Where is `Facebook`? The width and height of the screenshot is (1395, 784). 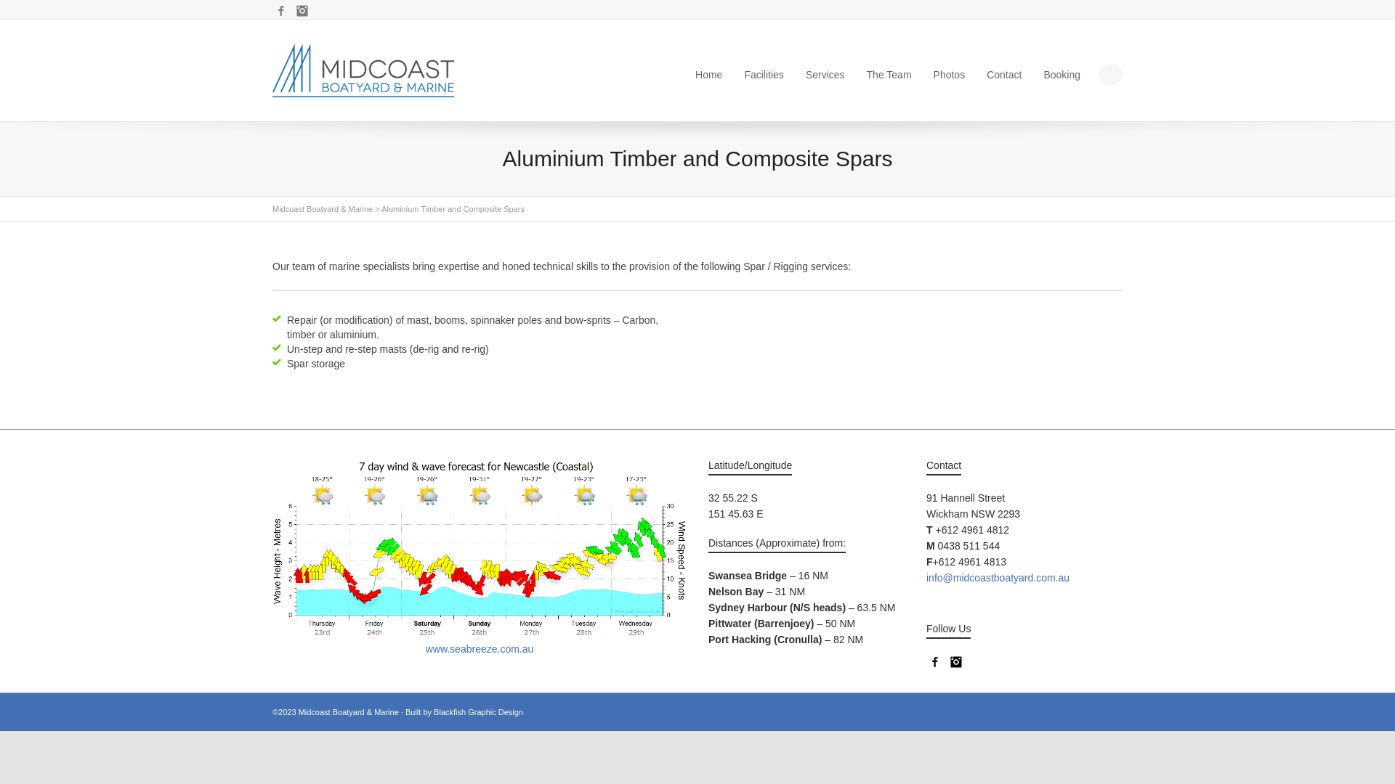 Facebook is located at coordinates (935, 662).